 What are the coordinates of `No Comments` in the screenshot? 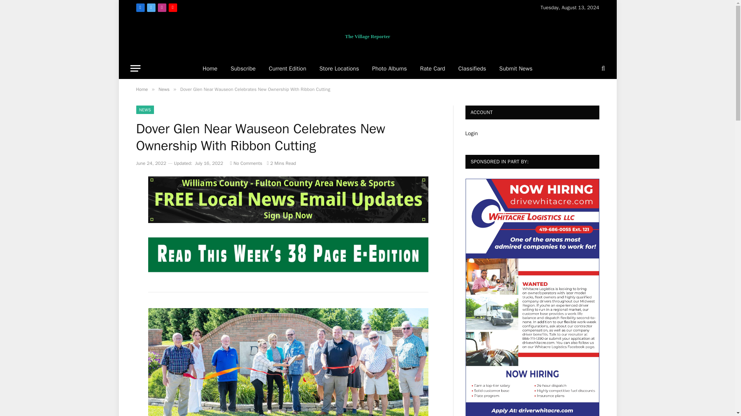 It's located at (246, 163).